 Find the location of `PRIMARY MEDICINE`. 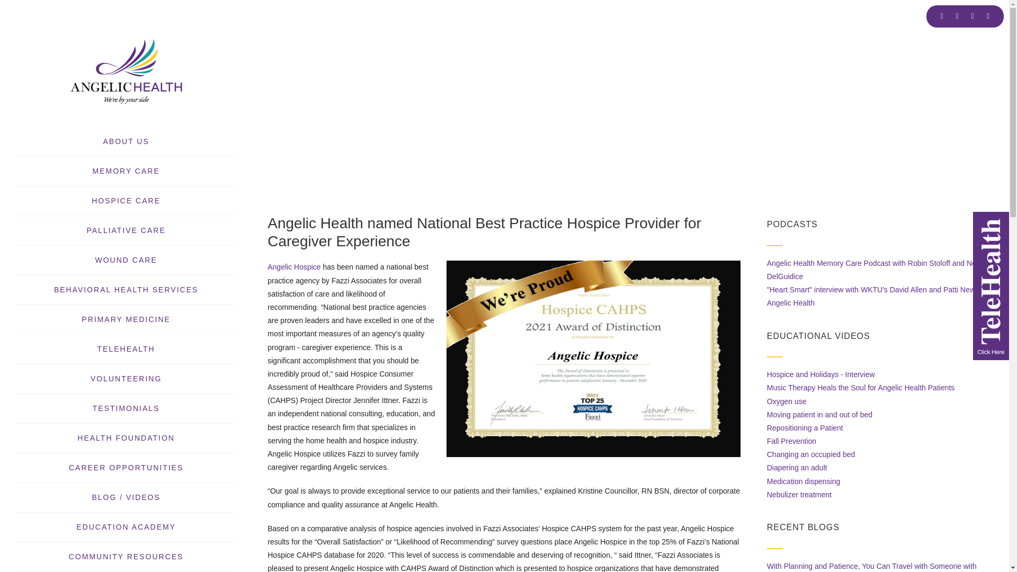

PRIMARY MEDICINE is located at coordinates (126, 320).